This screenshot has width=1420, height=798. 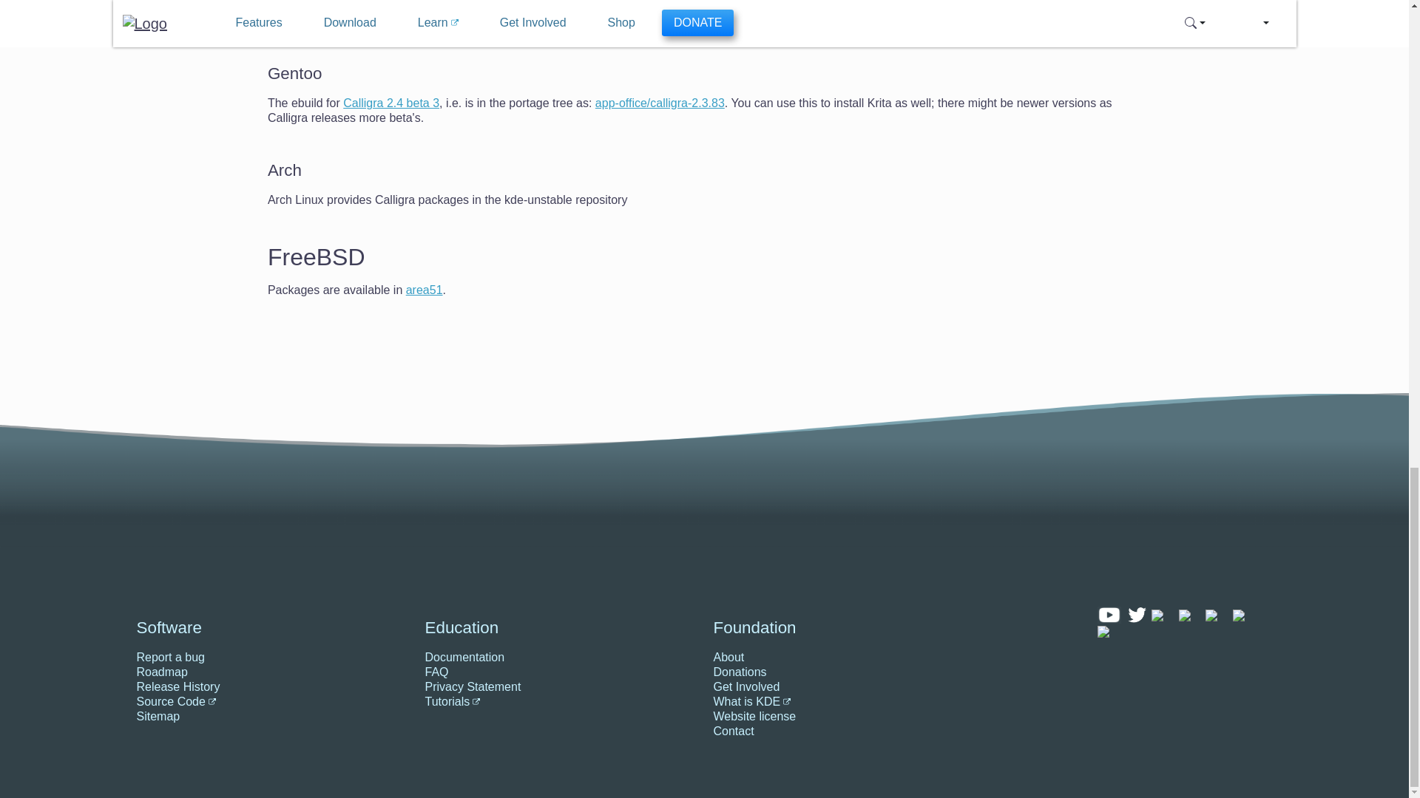 I want to click on Calligra 2.4 beta 3, so click(x=390, y=102).